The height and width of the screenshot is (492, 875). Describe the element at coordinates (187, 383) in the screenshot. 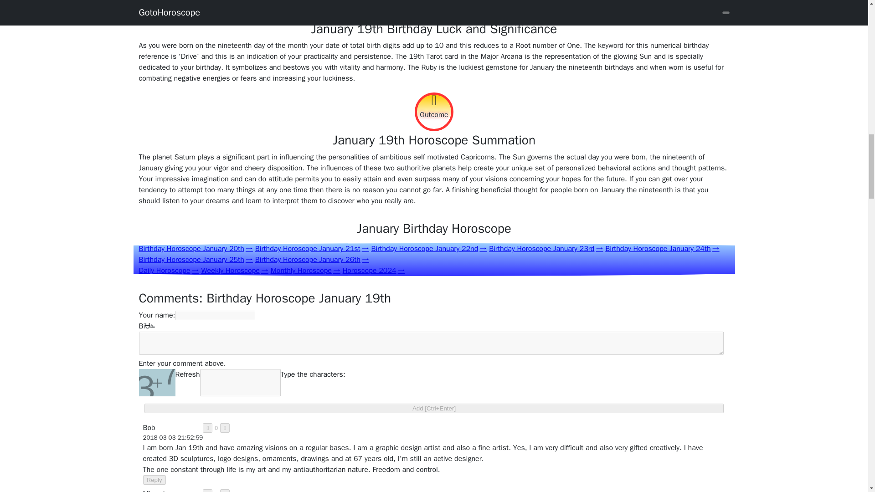

I see `Refresh` at that location.